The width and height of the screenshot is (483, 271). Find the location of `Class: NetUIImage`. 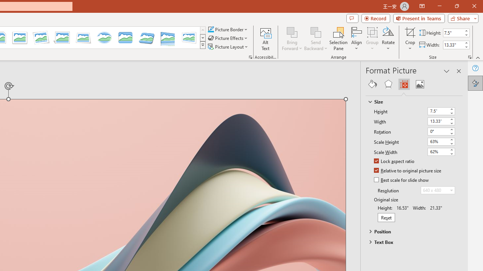

Class: NetUIImage is located at coordinates (203, 45).